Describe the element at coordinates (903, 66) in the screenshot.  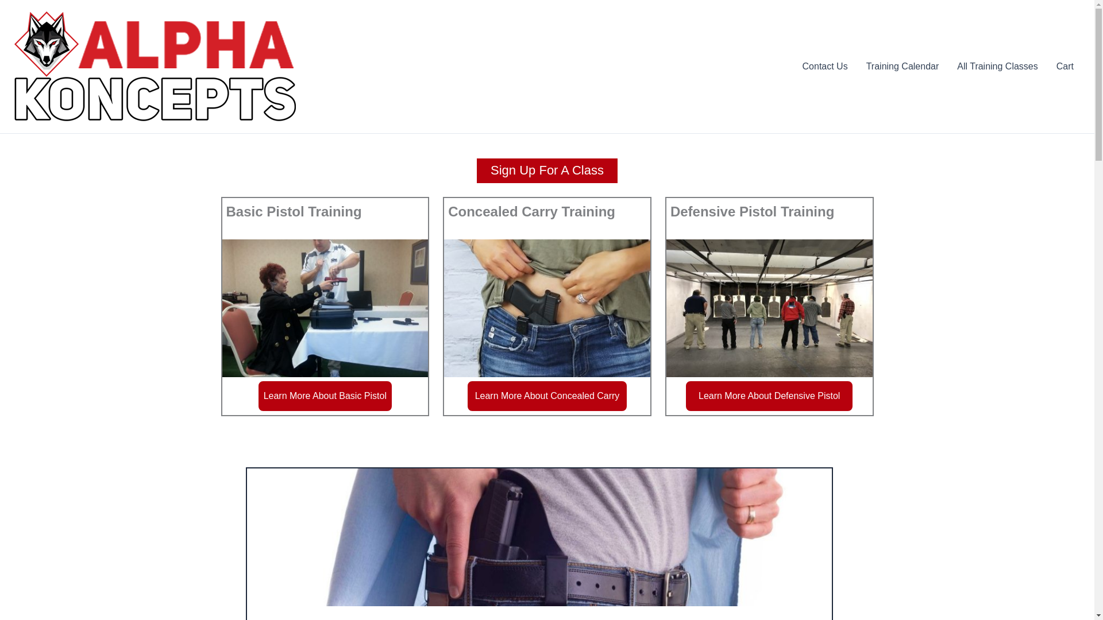
I see `Training Calendar` at that location.